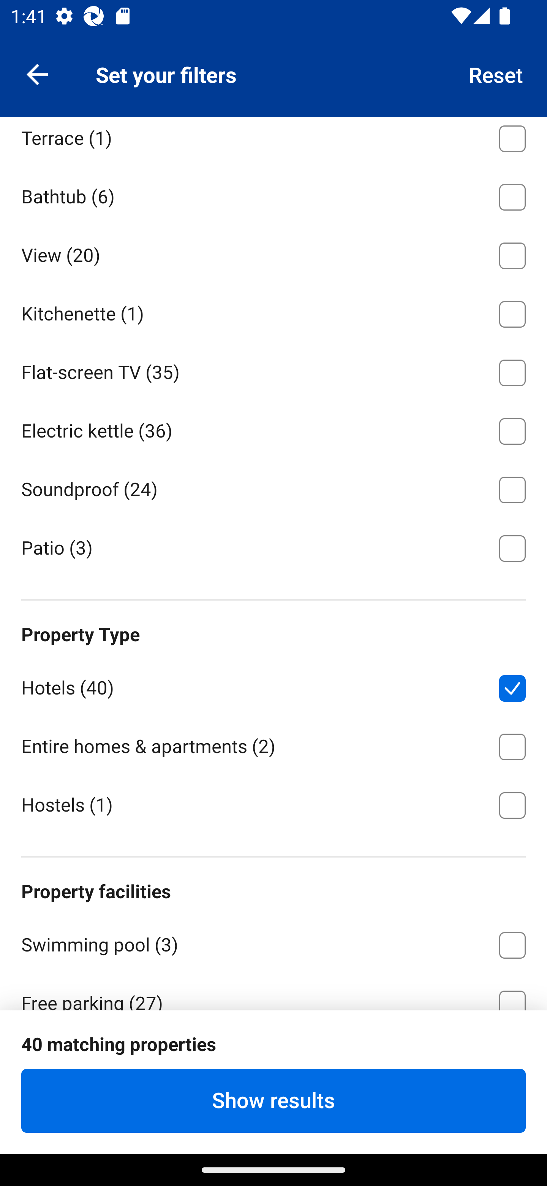 The image size is (547, 1186). I want to click on View ⁦(20), so click(273, 253).